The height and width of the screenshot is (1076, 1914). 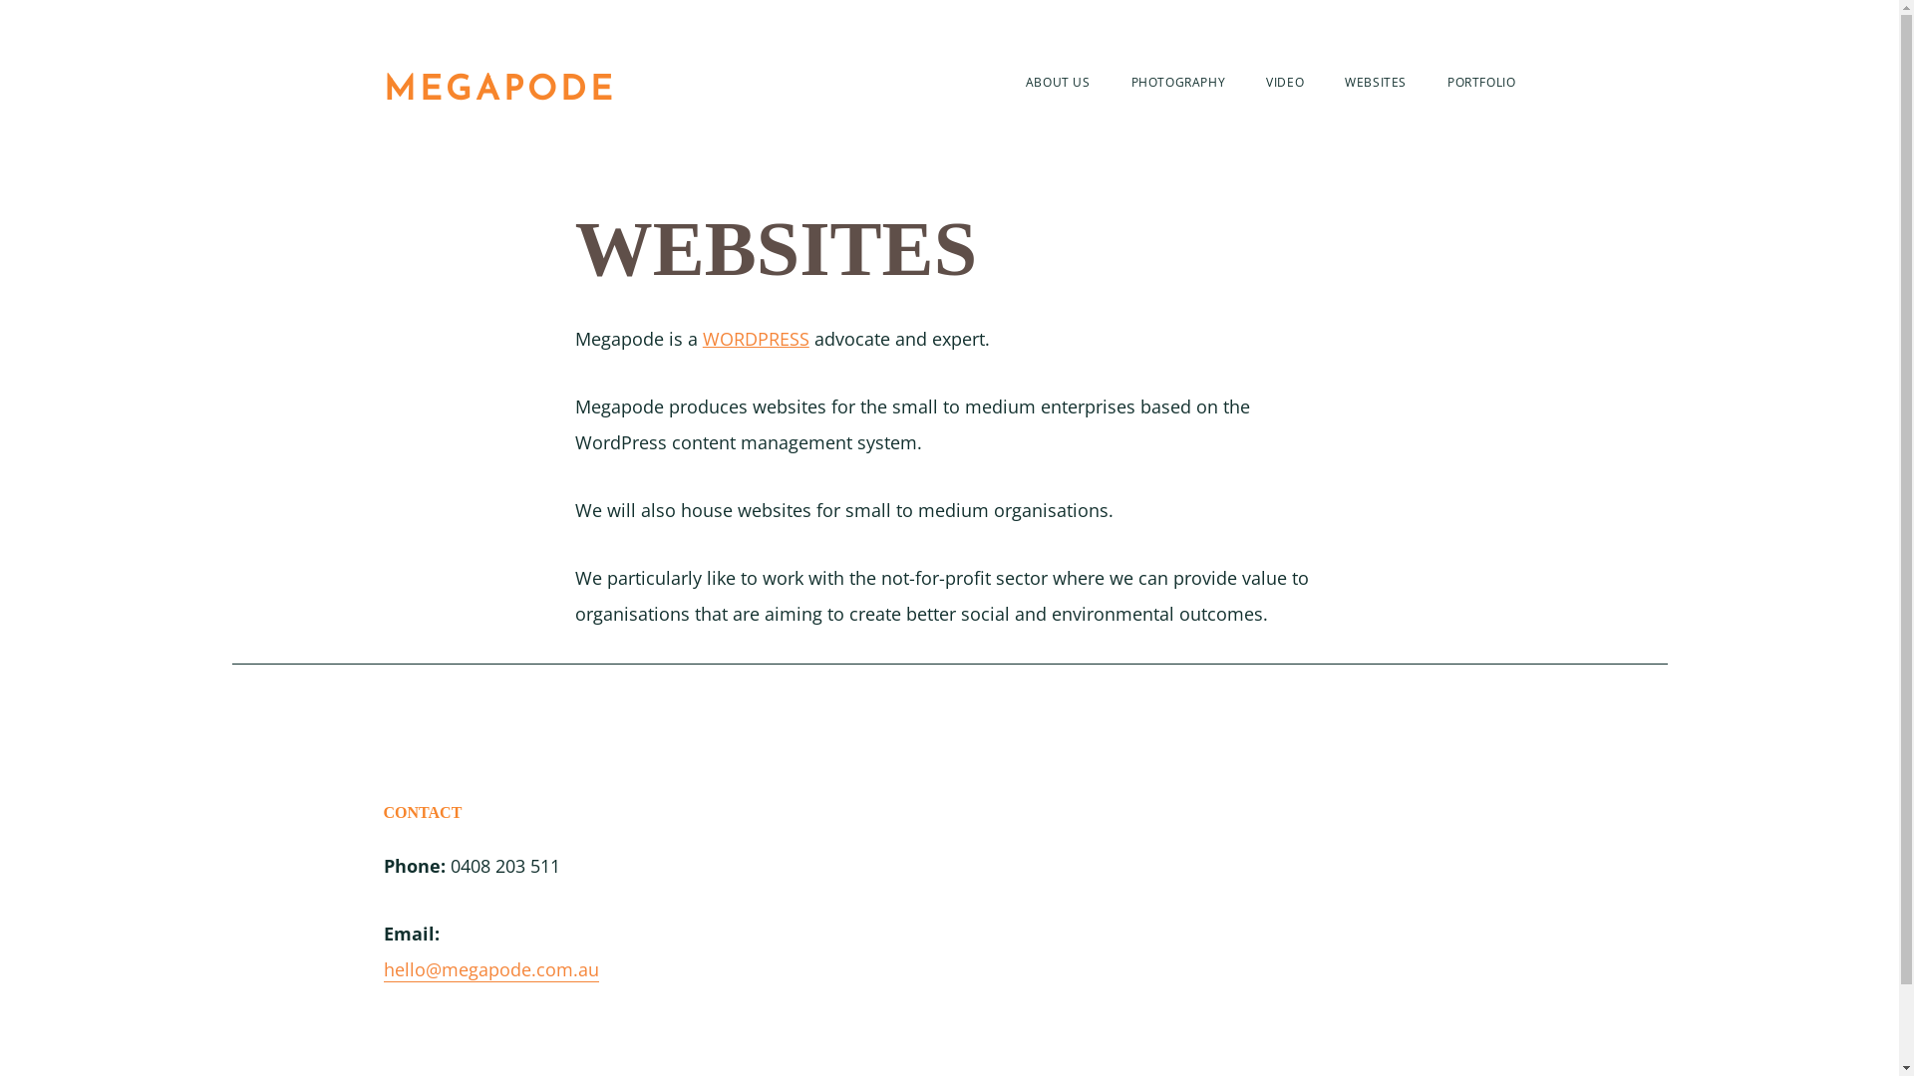 I want to click on PHOTOGRAPHY, so click(x=1178, y=82).